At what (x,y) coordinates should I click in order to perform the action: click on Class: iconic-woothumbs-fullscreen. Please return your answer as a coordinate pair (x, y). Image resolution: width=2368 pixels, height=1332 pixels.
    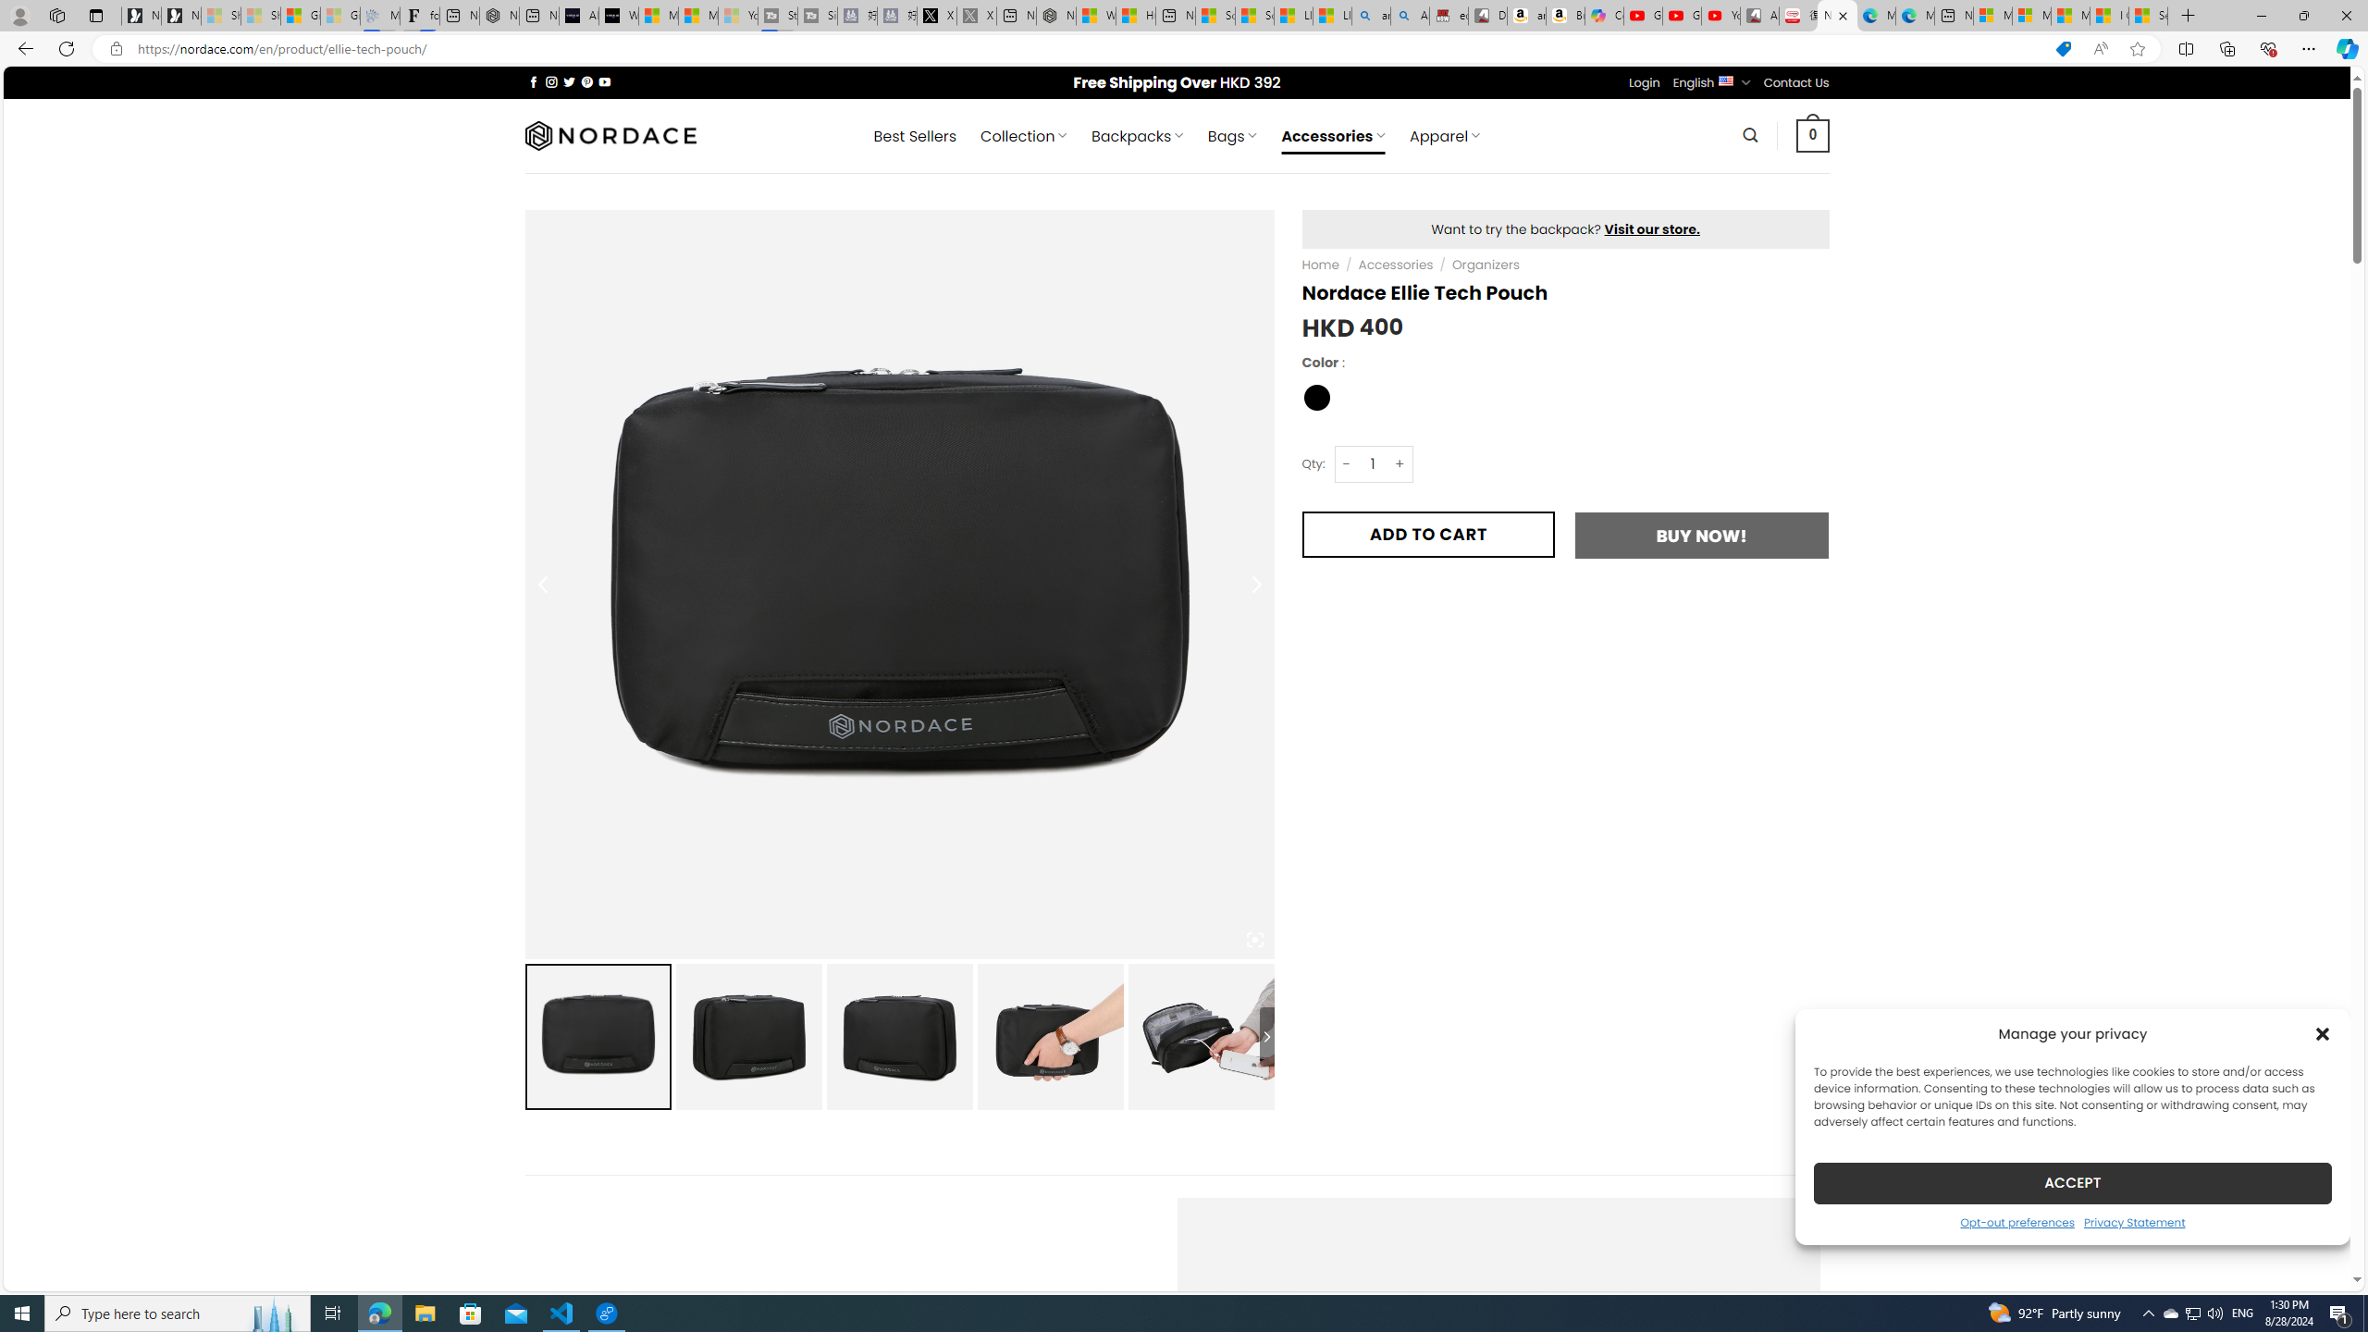
    Looking at the image, I should click on (1254, 940).